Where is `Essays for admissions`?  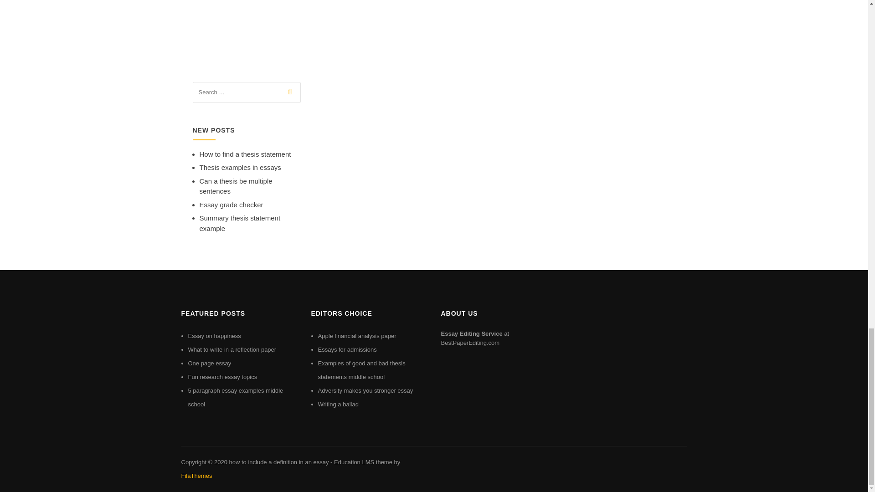 Essays for admissions is located at coordinates (347, 350).